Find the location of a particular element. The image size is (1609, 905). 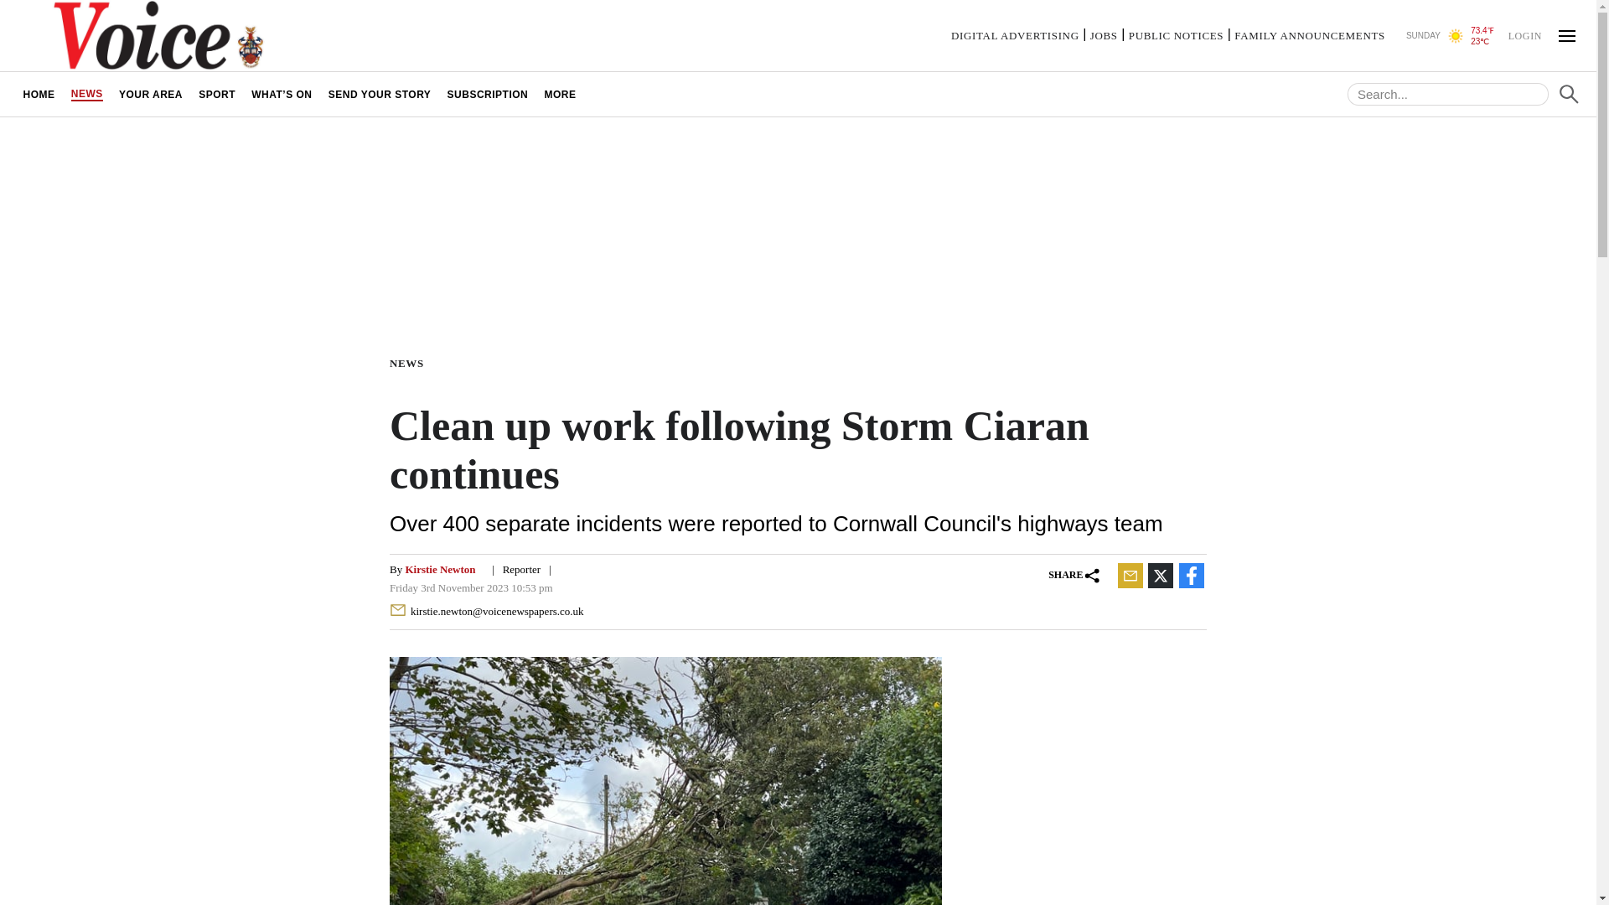

SPORT is located at coordinates (218, 94).